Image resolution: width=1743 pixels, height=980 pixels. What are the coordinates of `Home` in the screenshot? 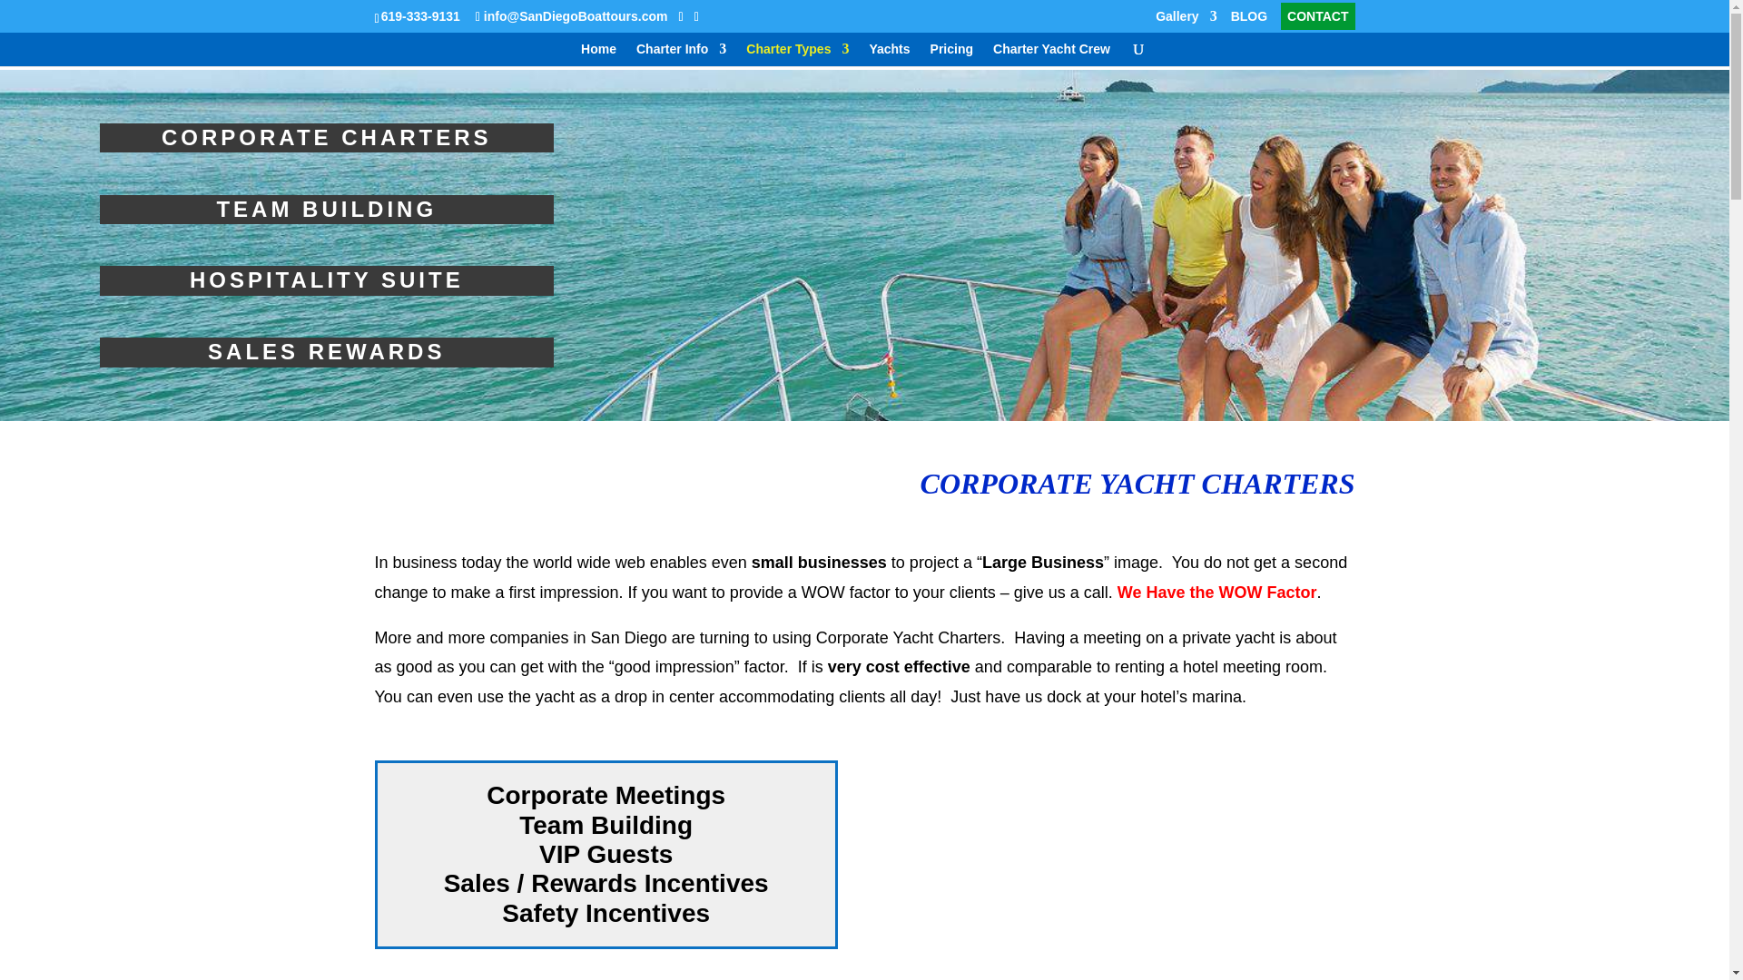 It's located at (598, 54).